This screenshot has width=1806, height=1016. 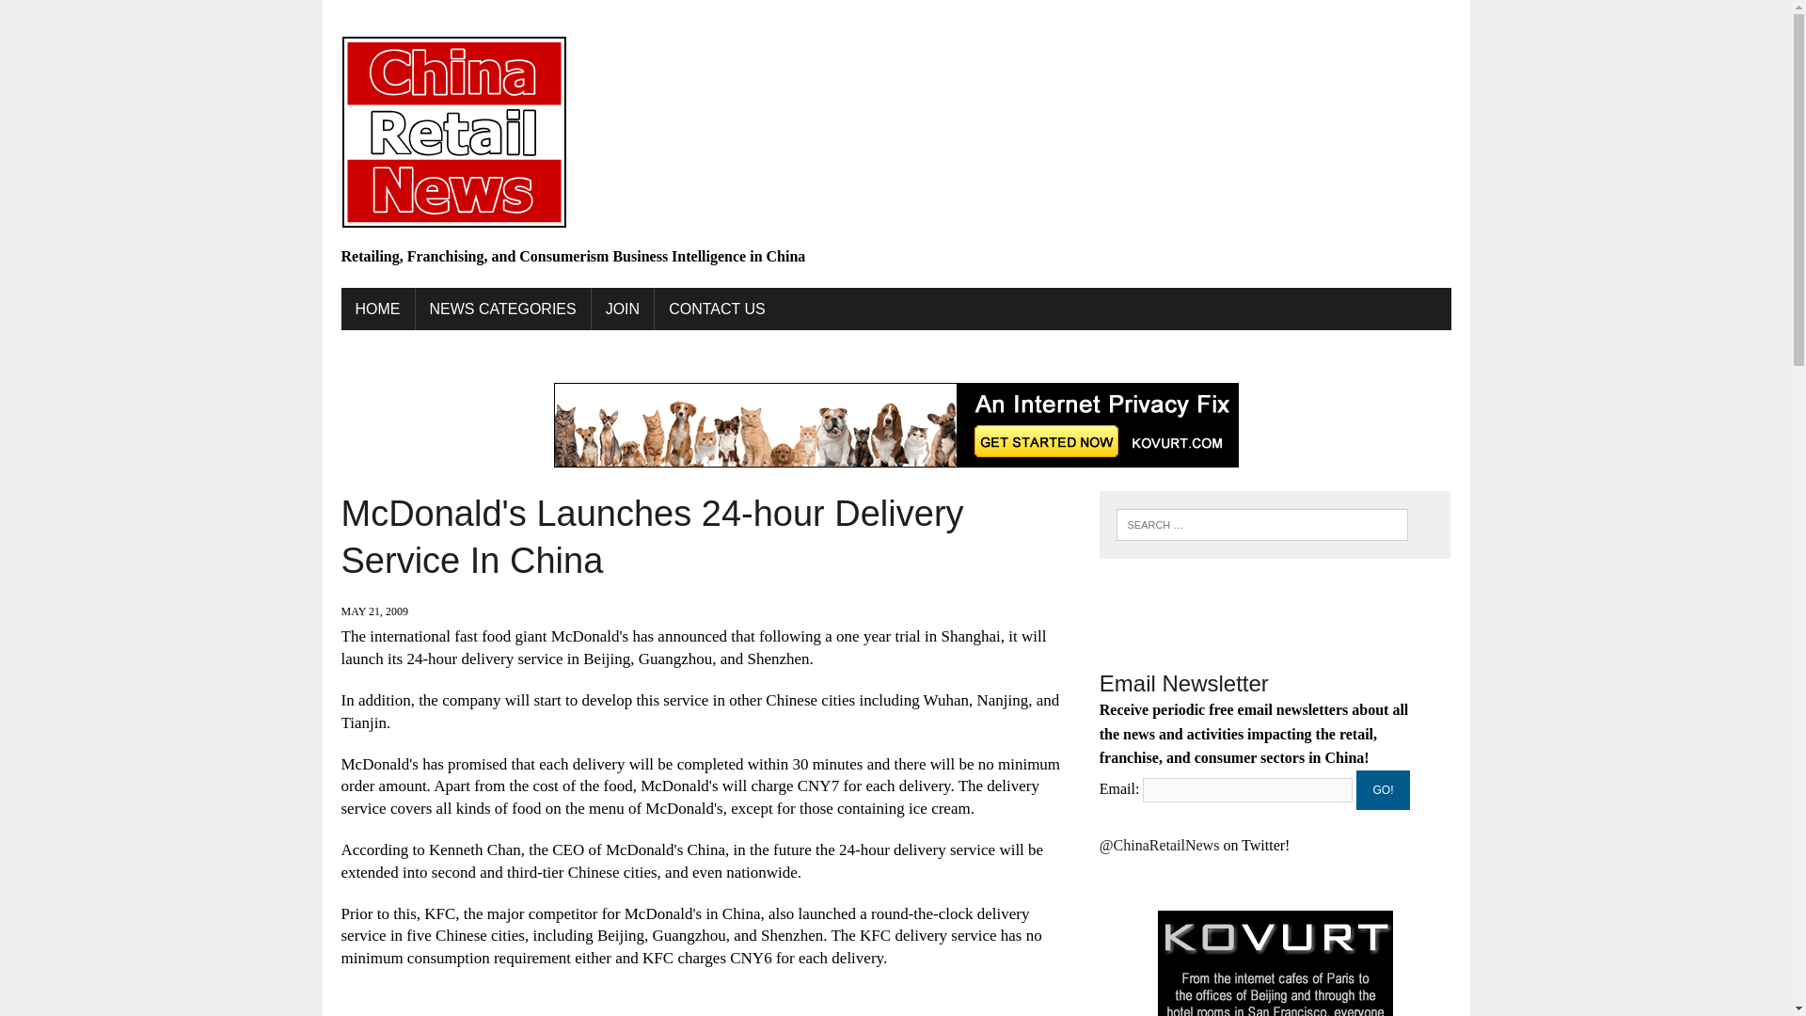 What do you see at coordinates (717, 309) in the screenshot?
I see `Contact Us` at bounding box center [717, 309].